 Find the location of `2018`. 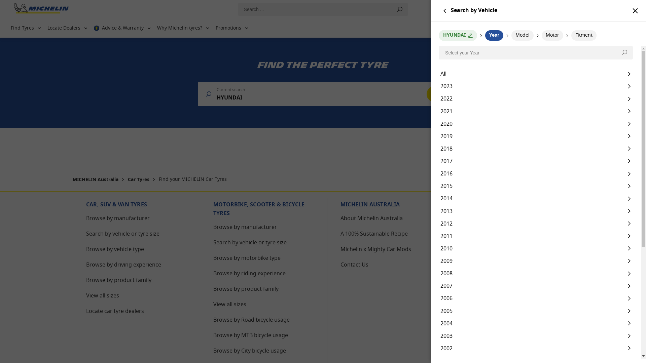

2018 is located at coordinates (536, 149).